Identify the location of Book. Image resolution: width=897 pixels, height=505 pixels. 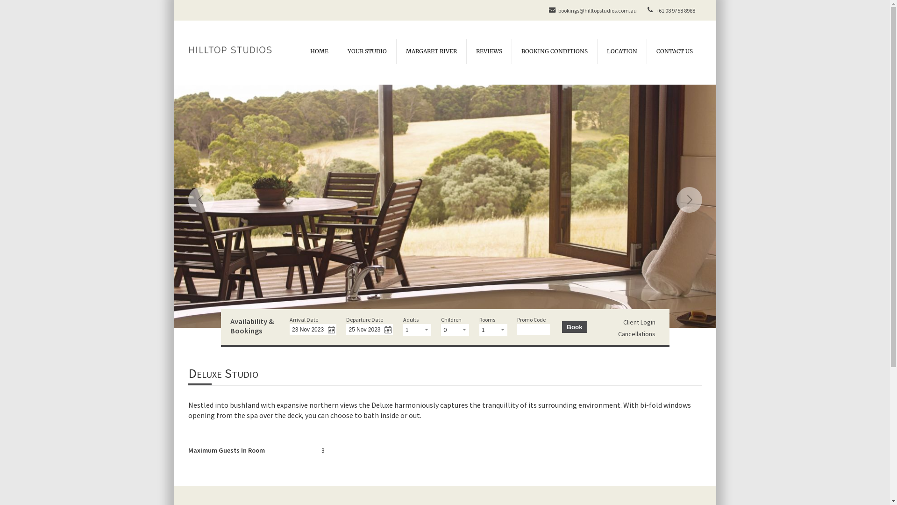
(575, 327).